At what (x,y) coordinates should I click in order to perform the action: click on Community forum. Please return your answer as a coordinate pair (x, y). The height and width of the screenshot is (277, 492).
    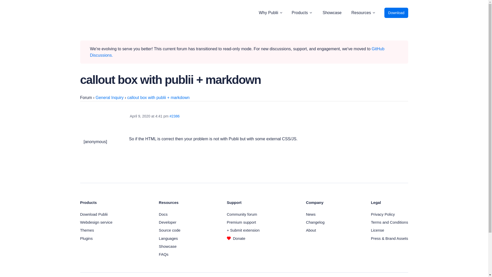
    Looking at the image, I should click on (242, 214).